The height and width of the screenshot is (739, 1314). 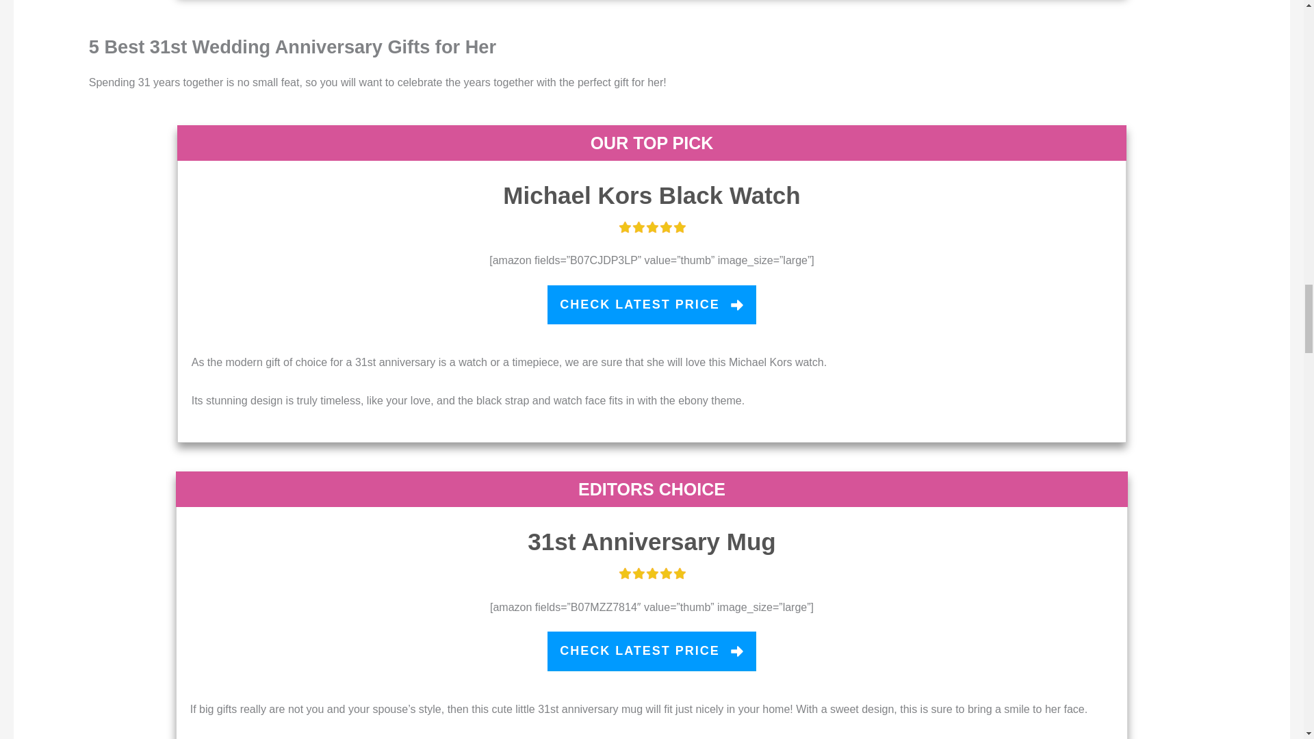 I want to click on 31st Anniversary Mug, so click(x=652, y=542).